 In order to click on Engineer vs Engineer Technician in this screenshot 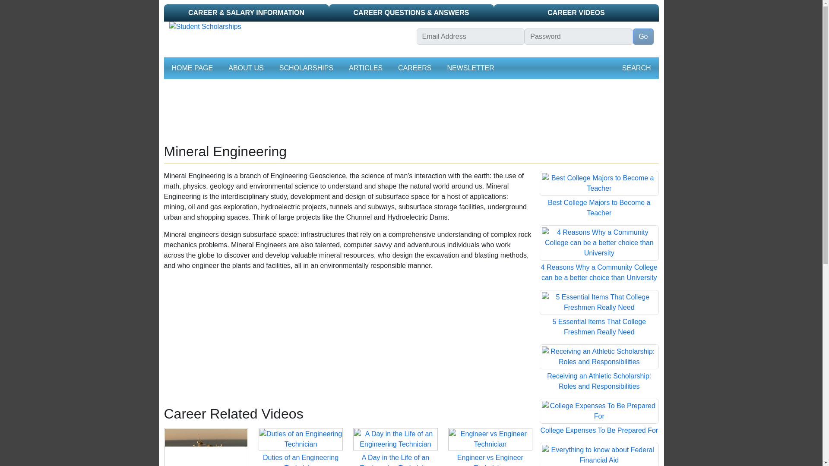, I will do `click(490, 460)`.